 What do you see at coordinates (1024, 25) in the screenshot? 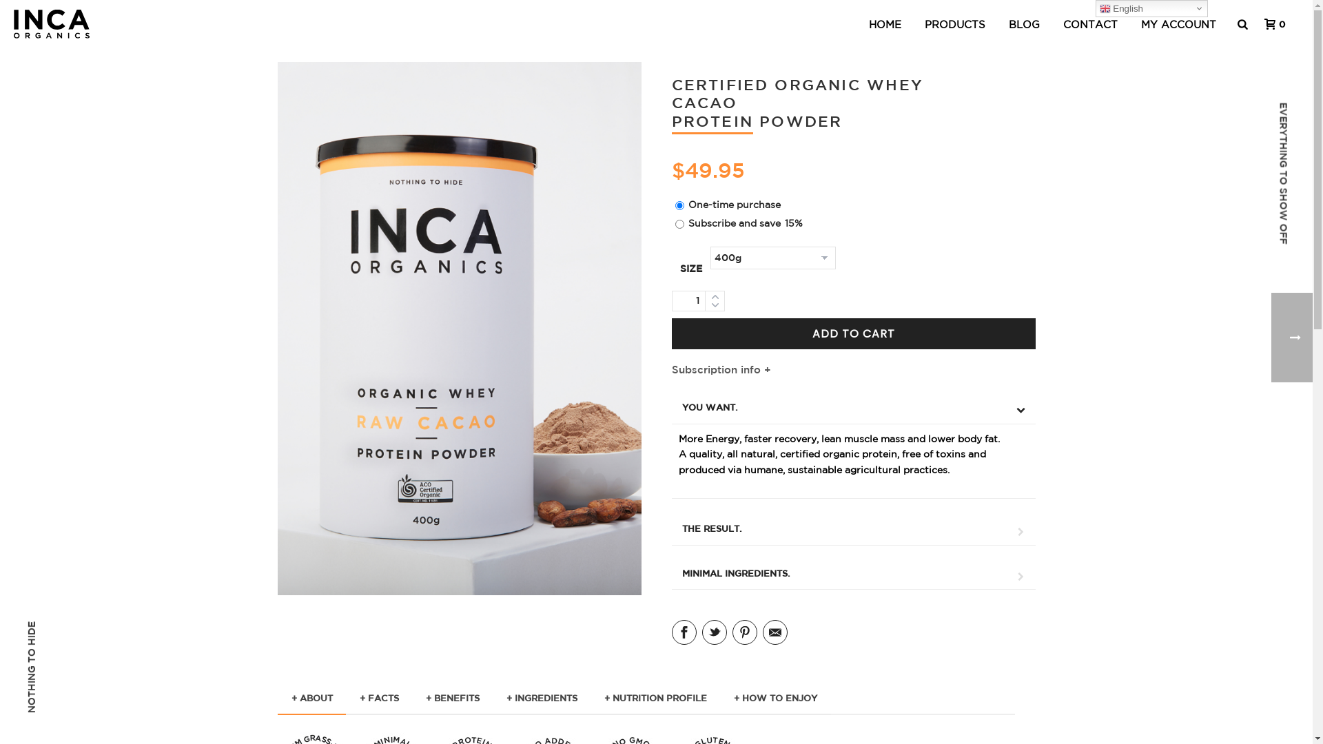
I see `BLOG` at bounding box center [1024, 25].